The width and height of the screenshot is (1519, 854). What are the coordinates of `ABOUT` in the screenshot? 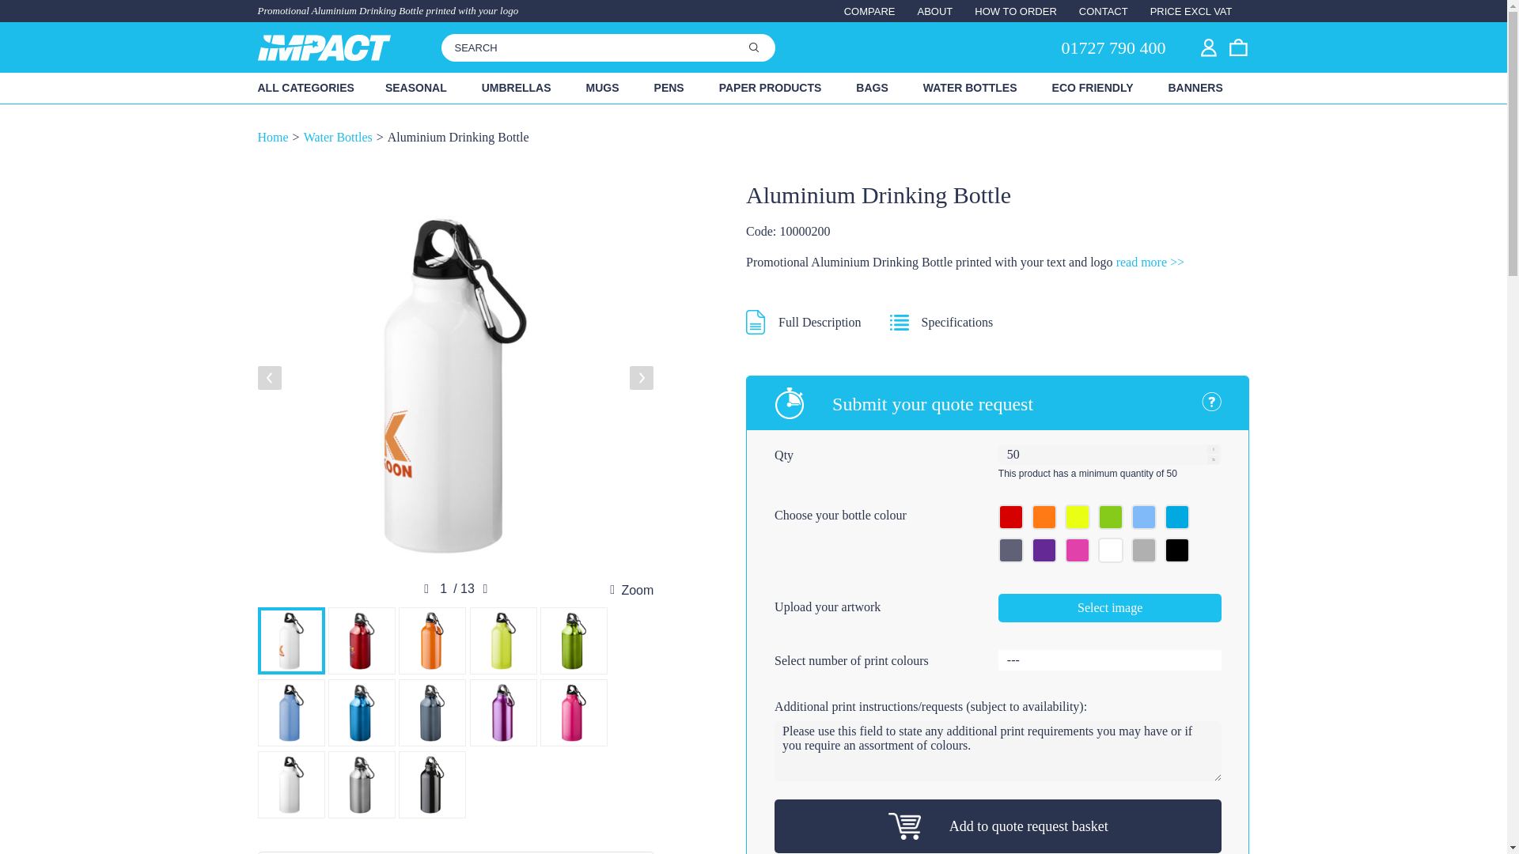 It's located at (935, 11).